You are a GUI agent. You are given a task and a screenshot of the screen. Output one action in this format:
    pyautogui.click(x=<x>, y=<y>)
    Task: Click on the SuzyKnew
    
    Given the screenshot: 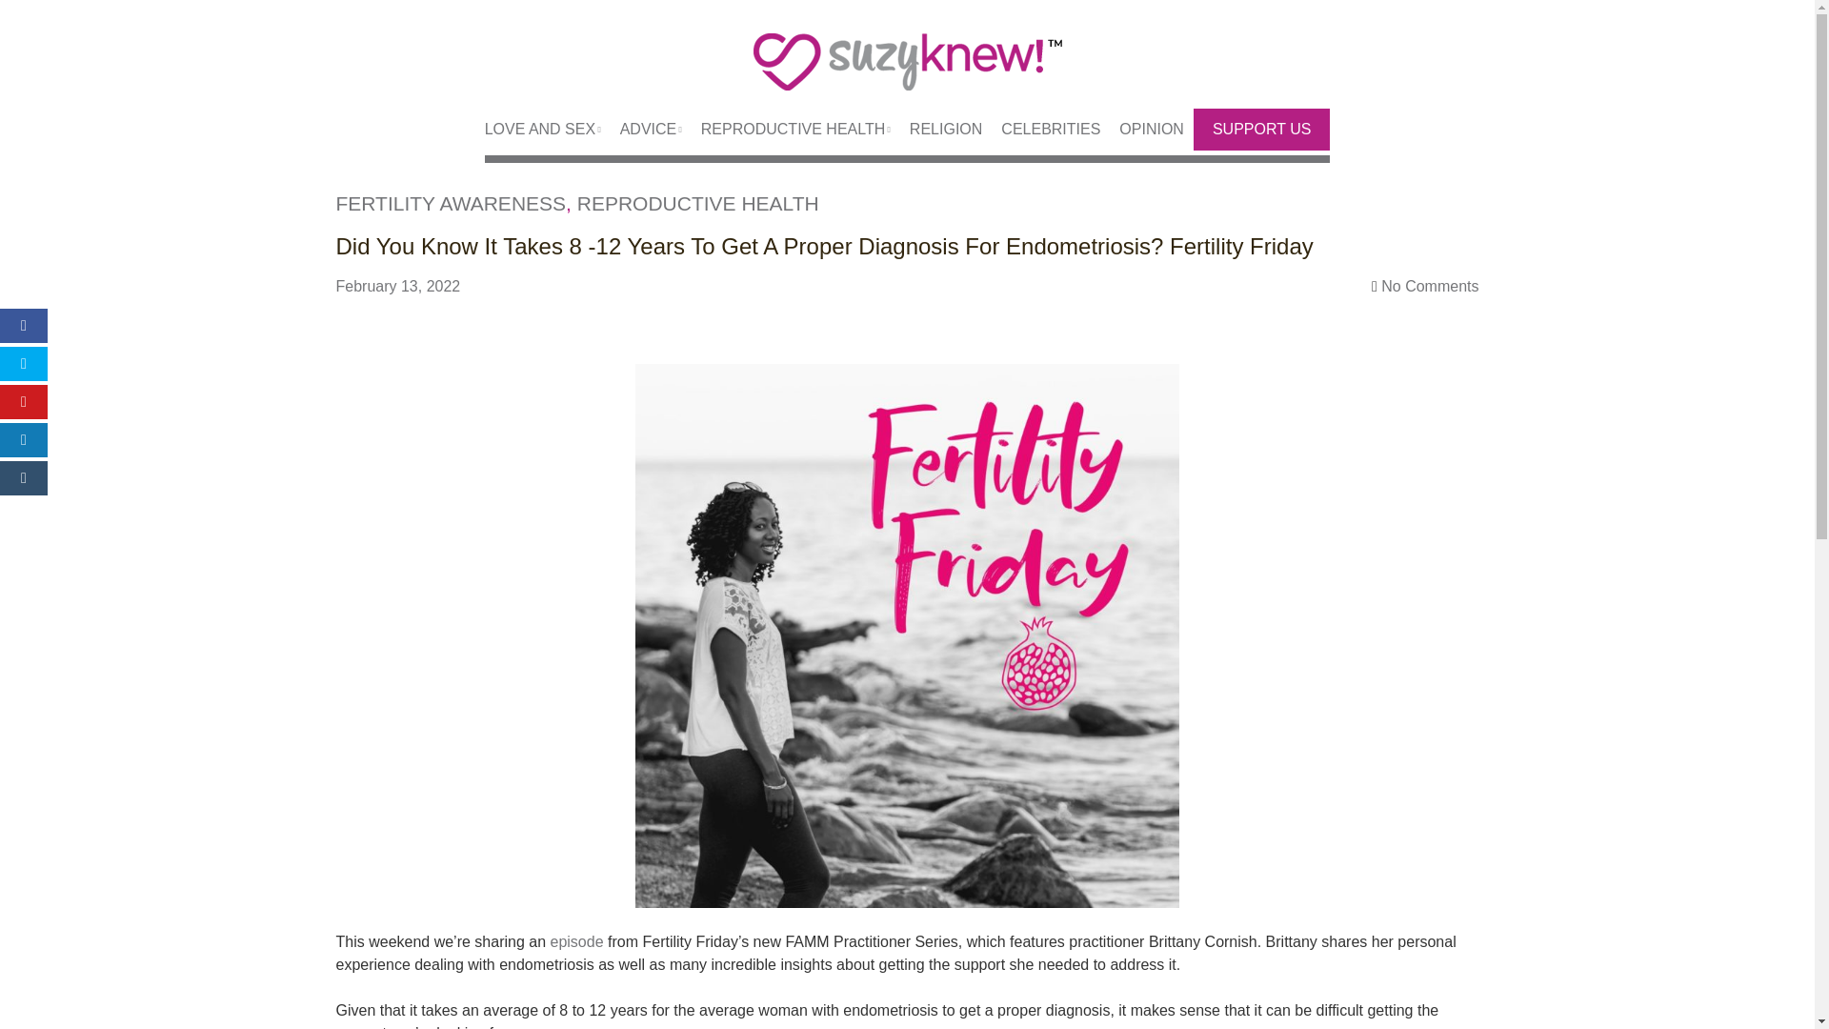 What is the action you would take?
    pyautogui.click(x=907, y=72)
    